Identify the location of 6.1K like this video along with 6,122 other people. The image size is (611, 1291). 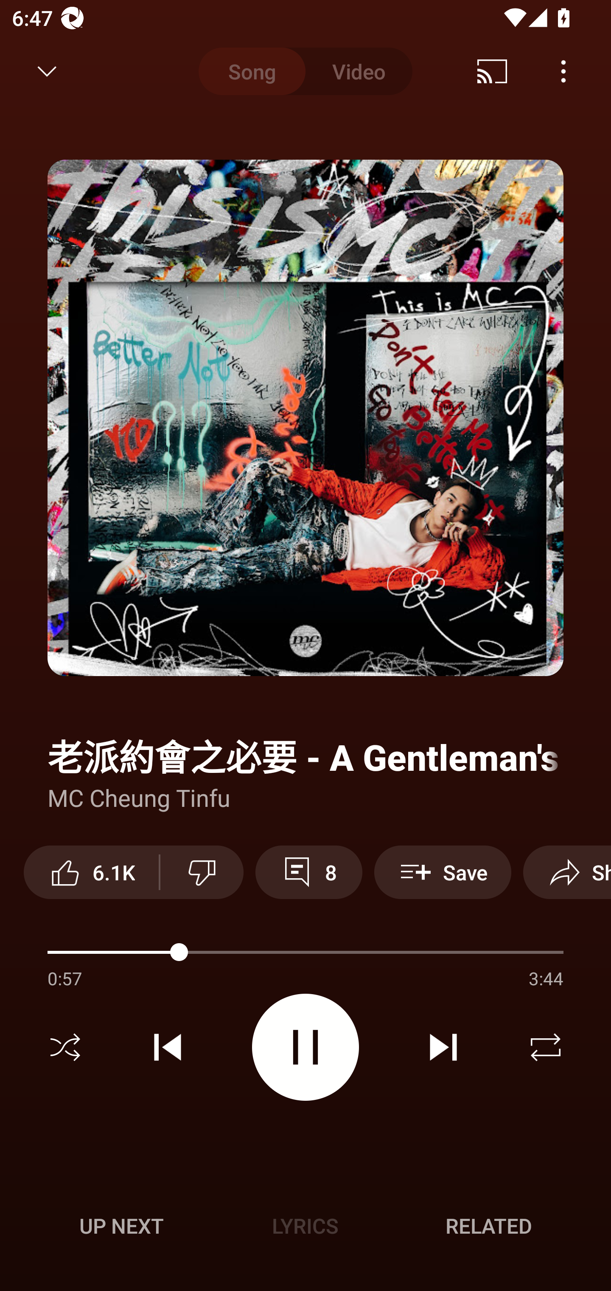
(91, 872).